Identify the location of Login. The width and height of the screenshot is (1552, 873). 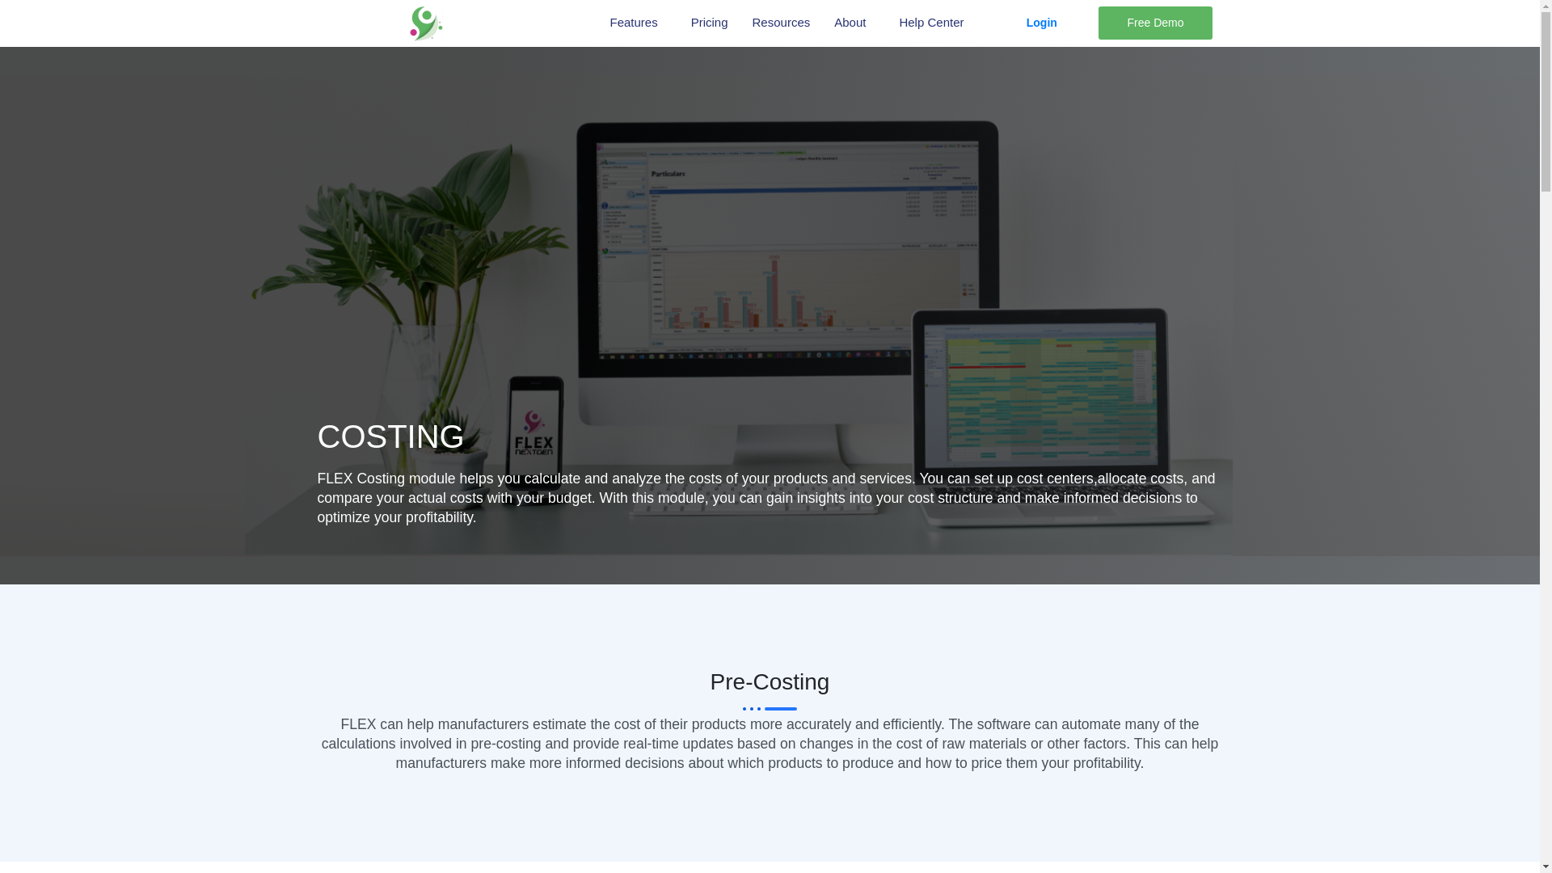
(1041, 23).